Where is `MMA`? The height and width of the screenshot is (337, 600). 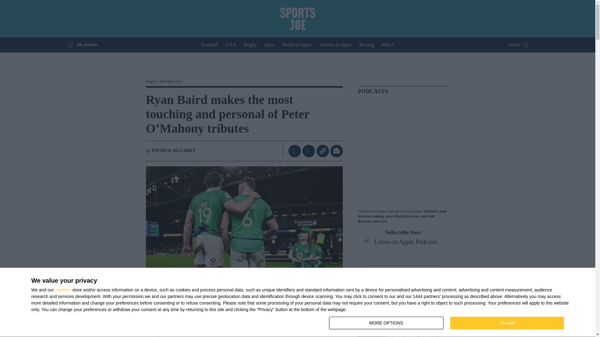 MMA is located at coordinates (292, 151).